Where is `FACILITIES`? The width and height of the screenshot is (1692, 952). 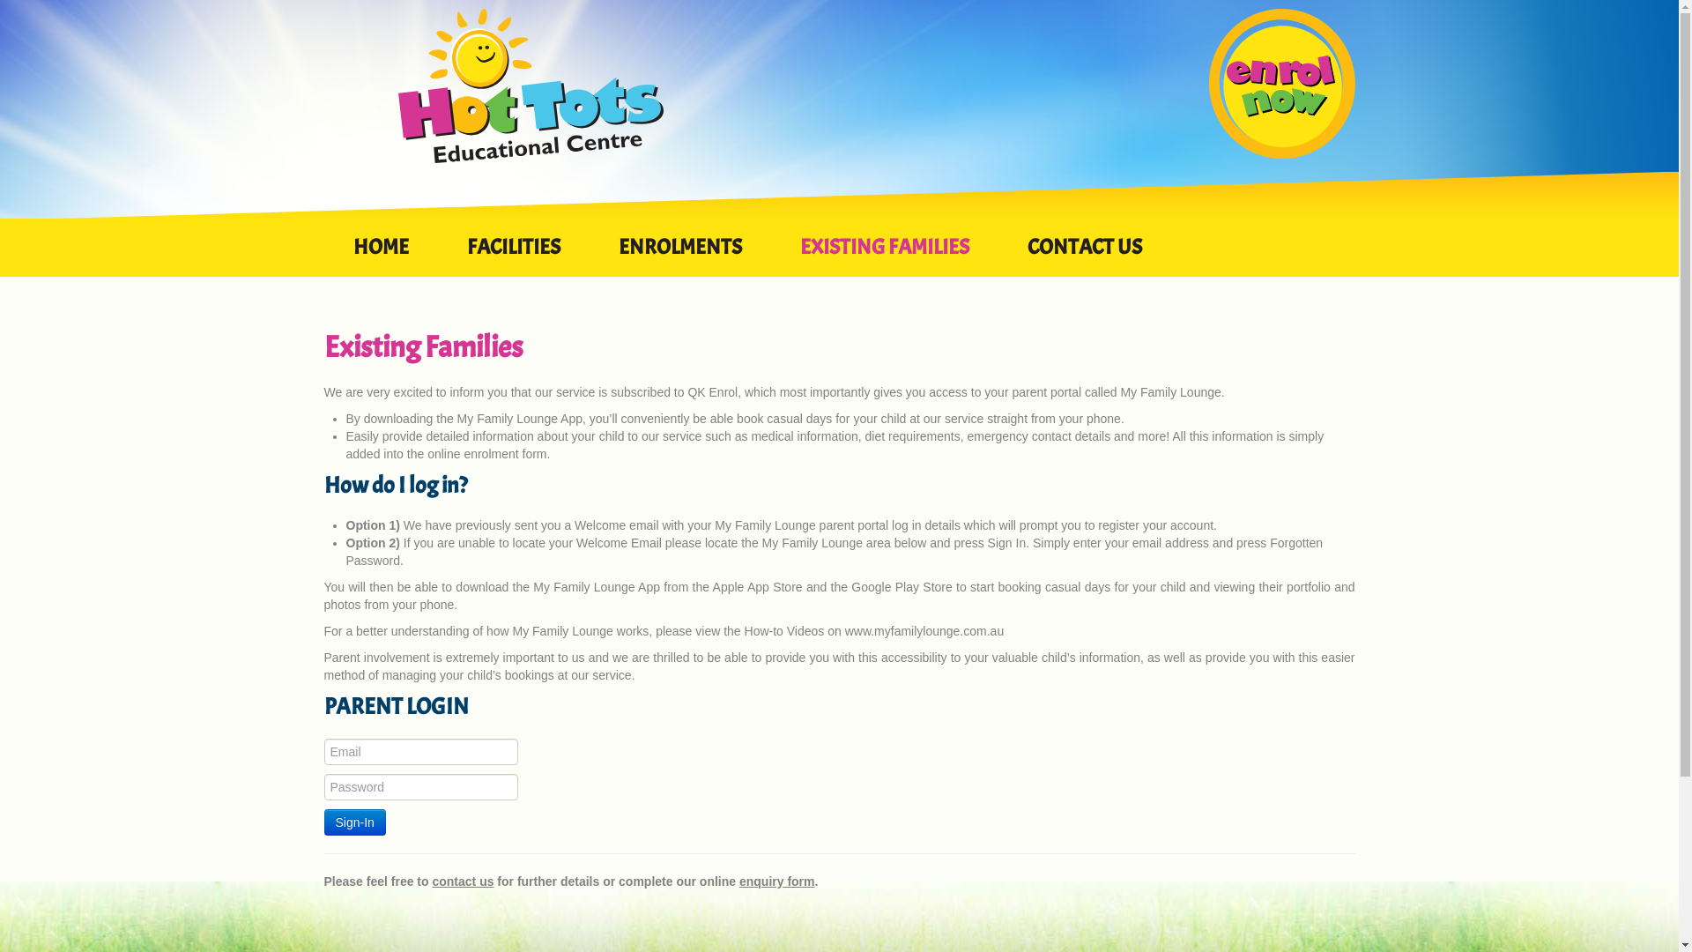 FACILITIES is located at coordinates (513, 257).